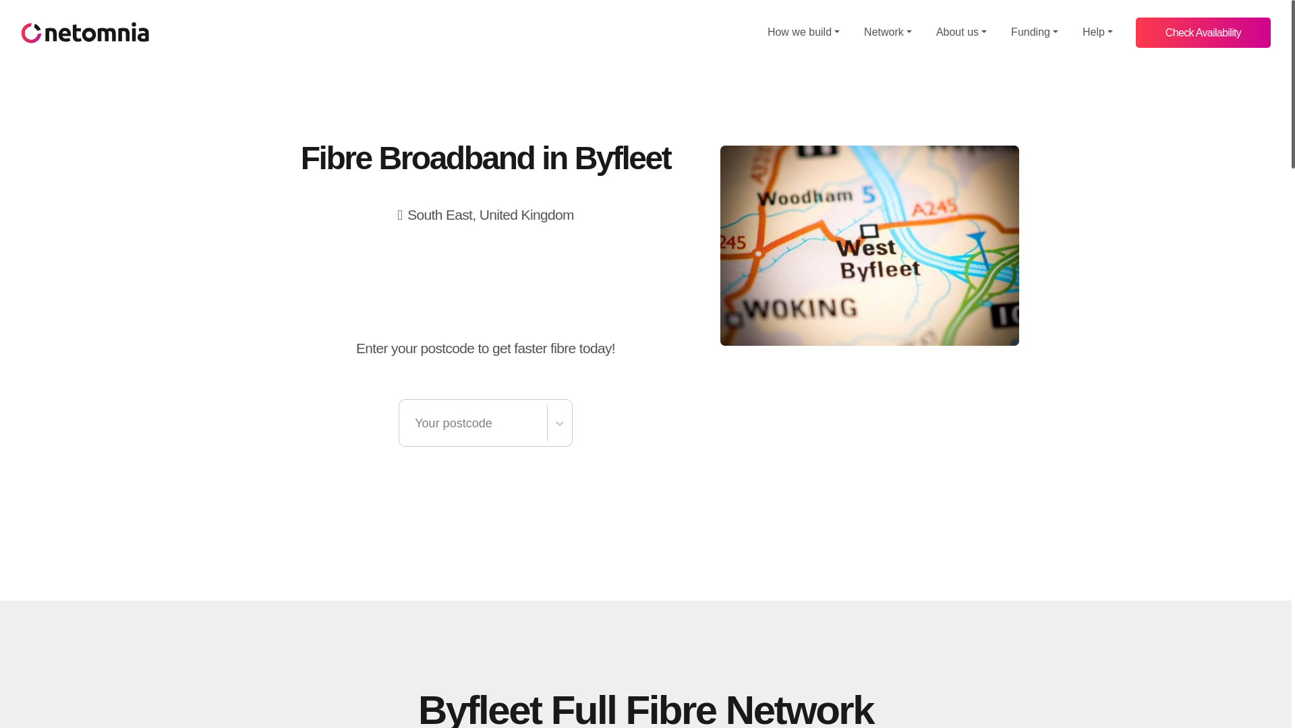 Image resolution: width=1295 pixels, height=728 pixels. Describe the element at coordinates (961, 32) in the screenshot. I see `About us` at that location.